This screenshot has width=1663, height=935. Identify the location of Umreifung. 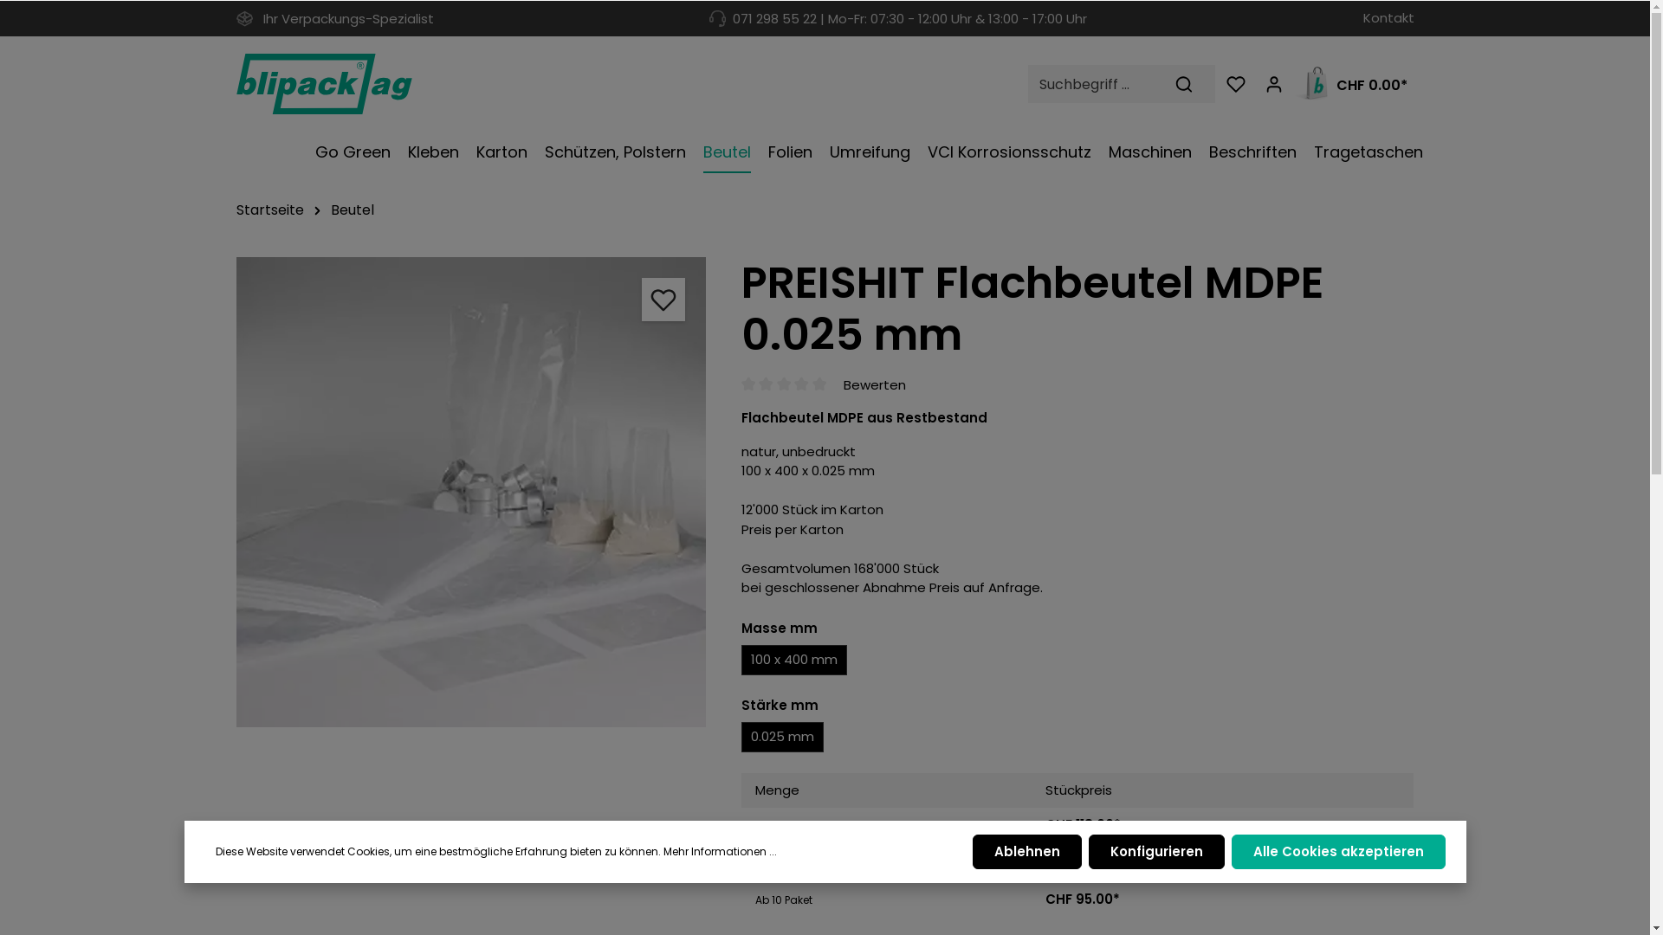
(870, 152).